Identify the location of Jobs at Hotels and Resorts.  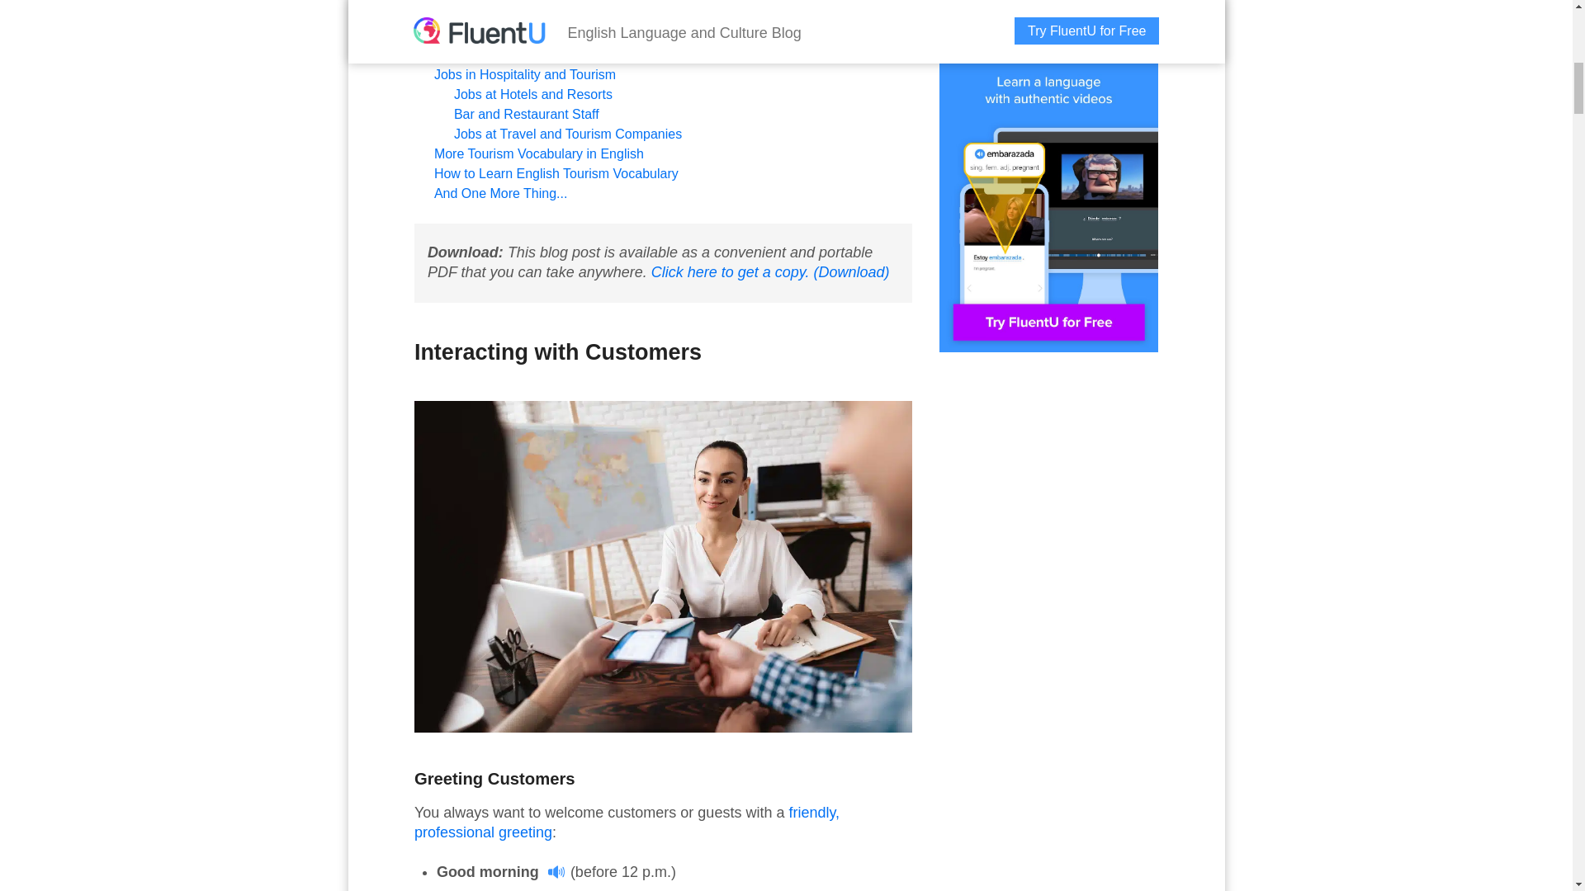
(532, 94).